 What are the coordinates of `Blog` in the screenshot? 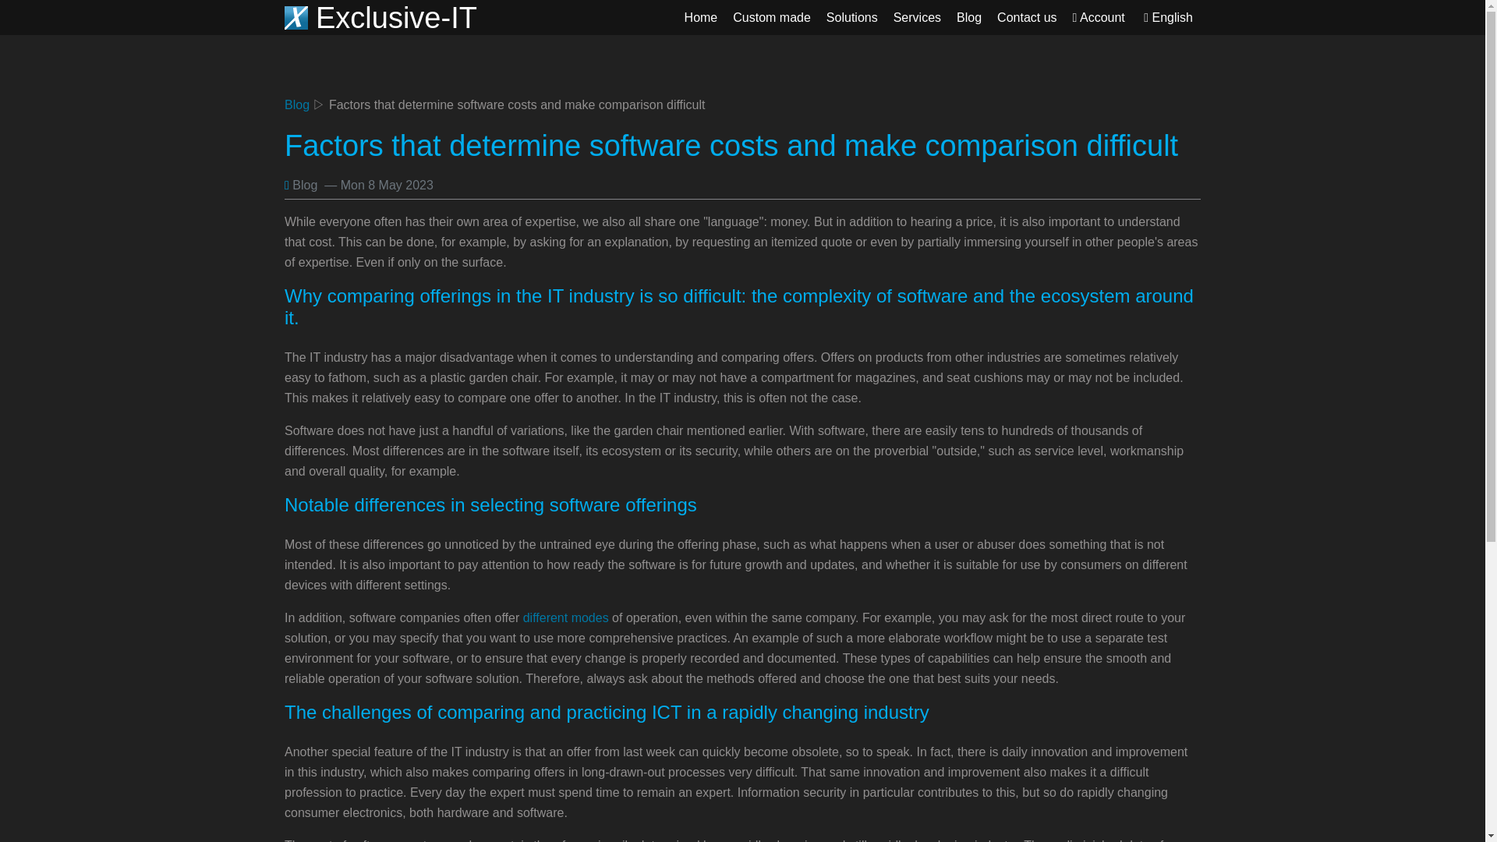 It's located at (969, 17).